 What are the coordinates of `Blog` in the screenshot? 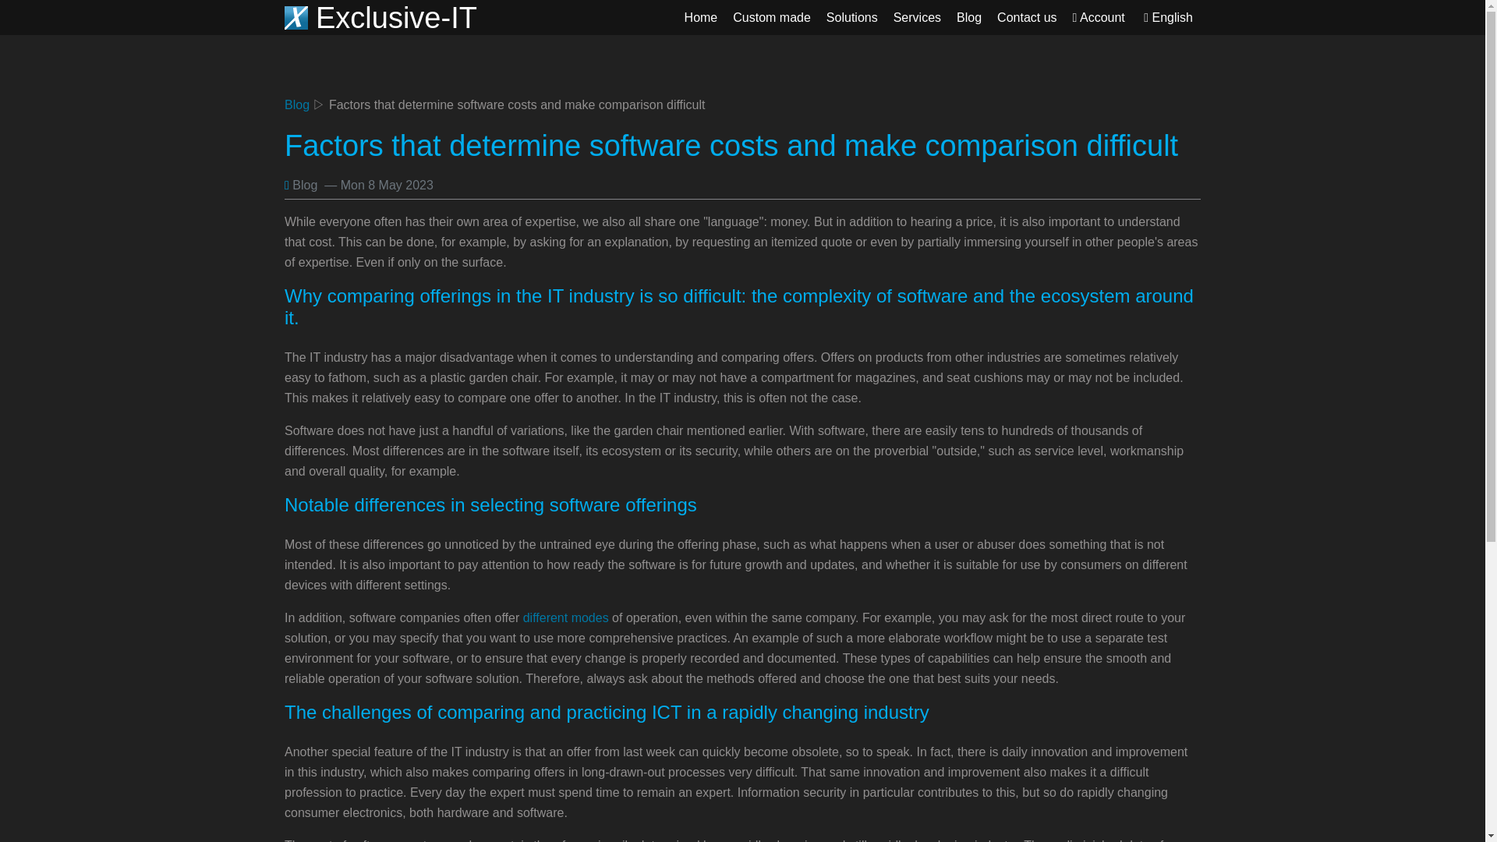 It's located at (969, 17).